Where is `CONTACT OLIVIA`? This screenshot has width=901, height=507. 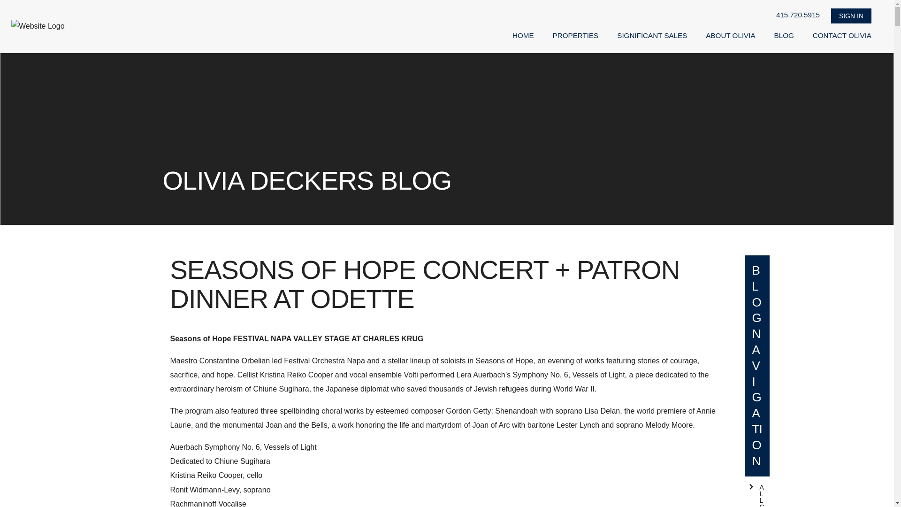 CONTACT OLIVIA is located at coordinates (842, 36).